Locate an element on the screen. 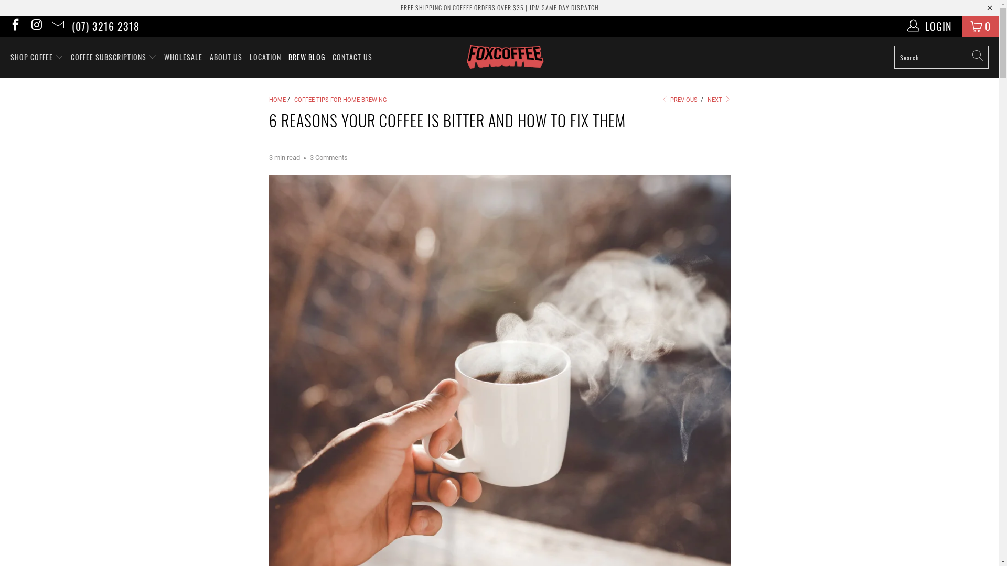  LOGIN is located at coordinates (930, 26).